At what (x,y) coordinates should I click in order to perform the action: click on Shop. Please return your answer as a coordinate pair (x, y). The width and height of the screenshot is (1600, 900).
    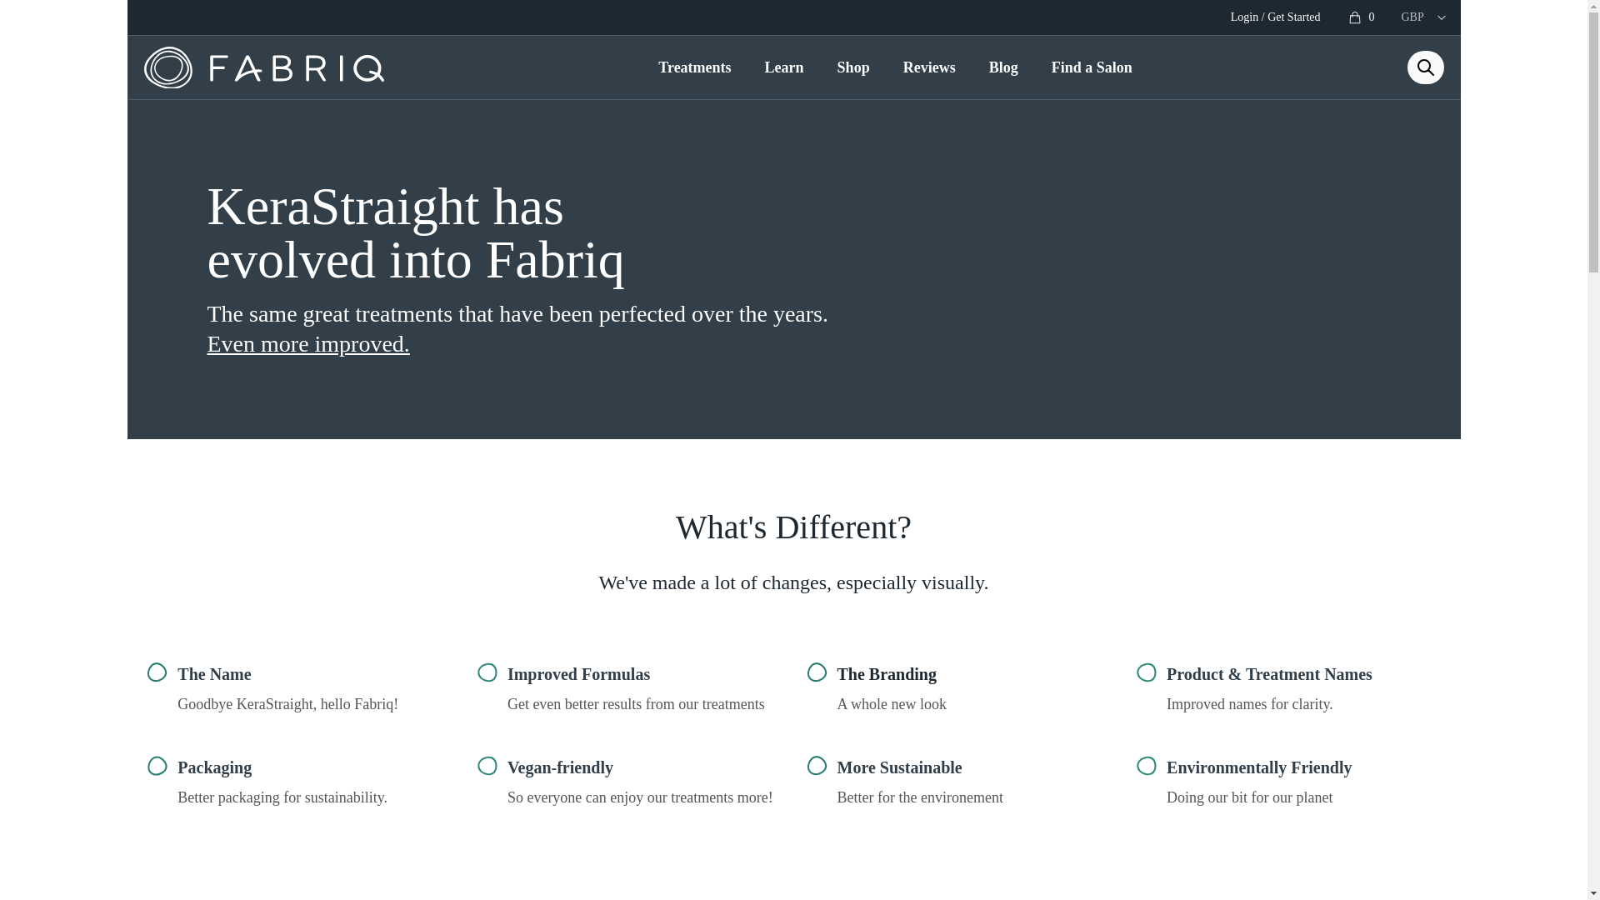
    Looking at the image, I should click on (853, 67).